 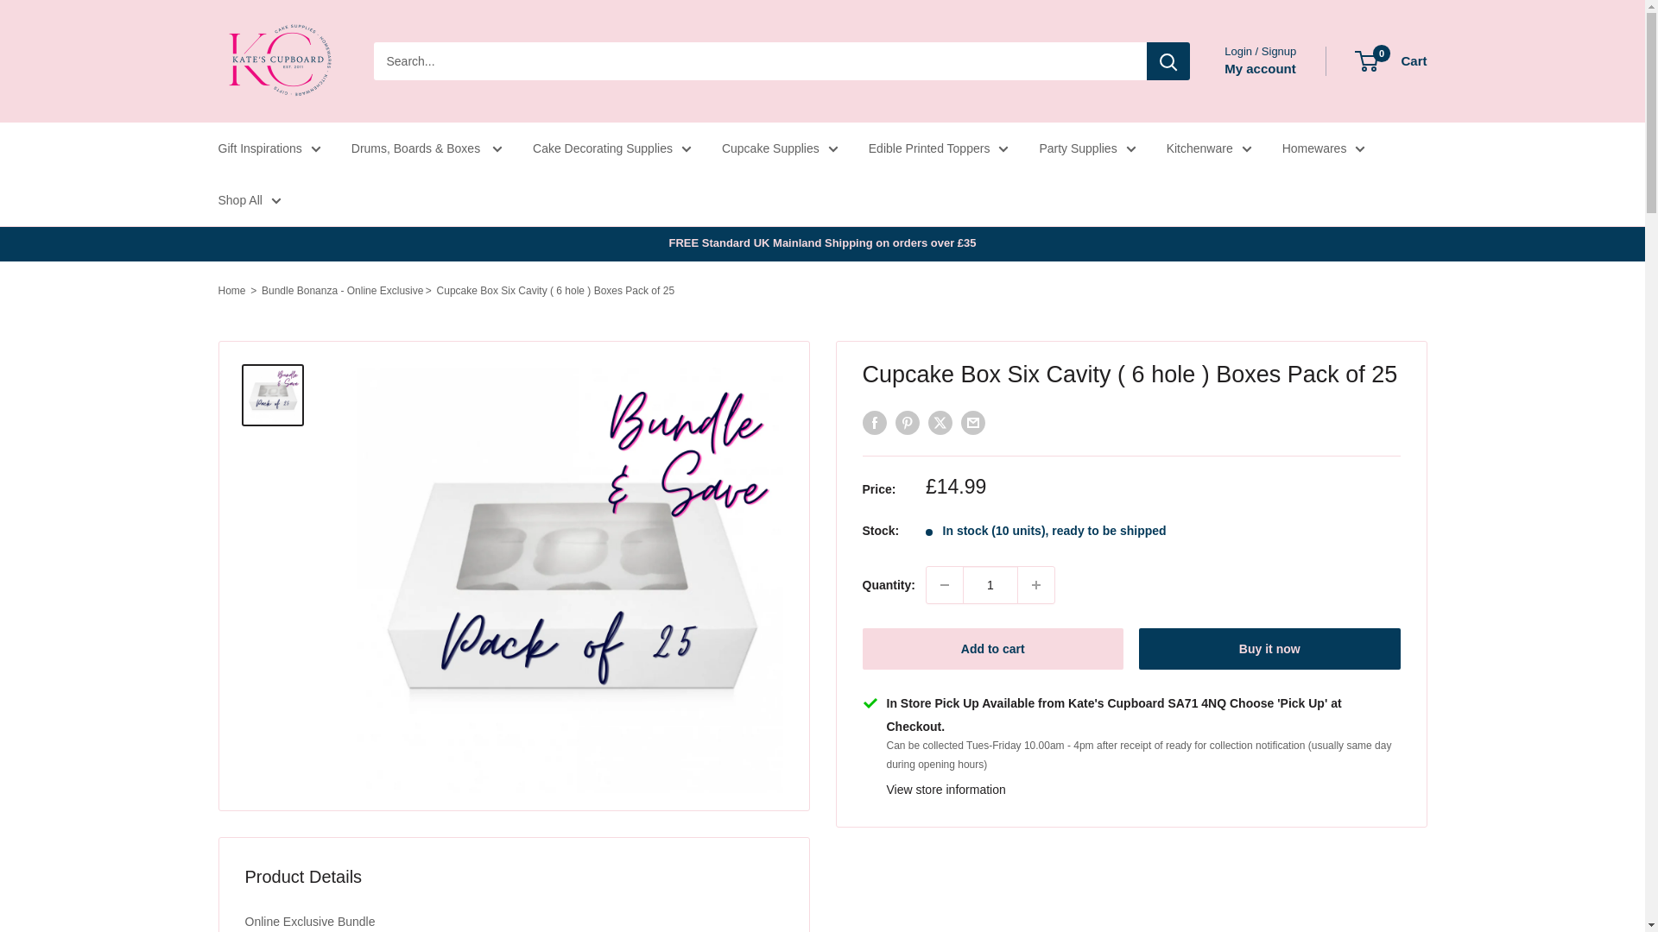 I want to click on Decrease quantity by 1, so click(x=945, y=584).